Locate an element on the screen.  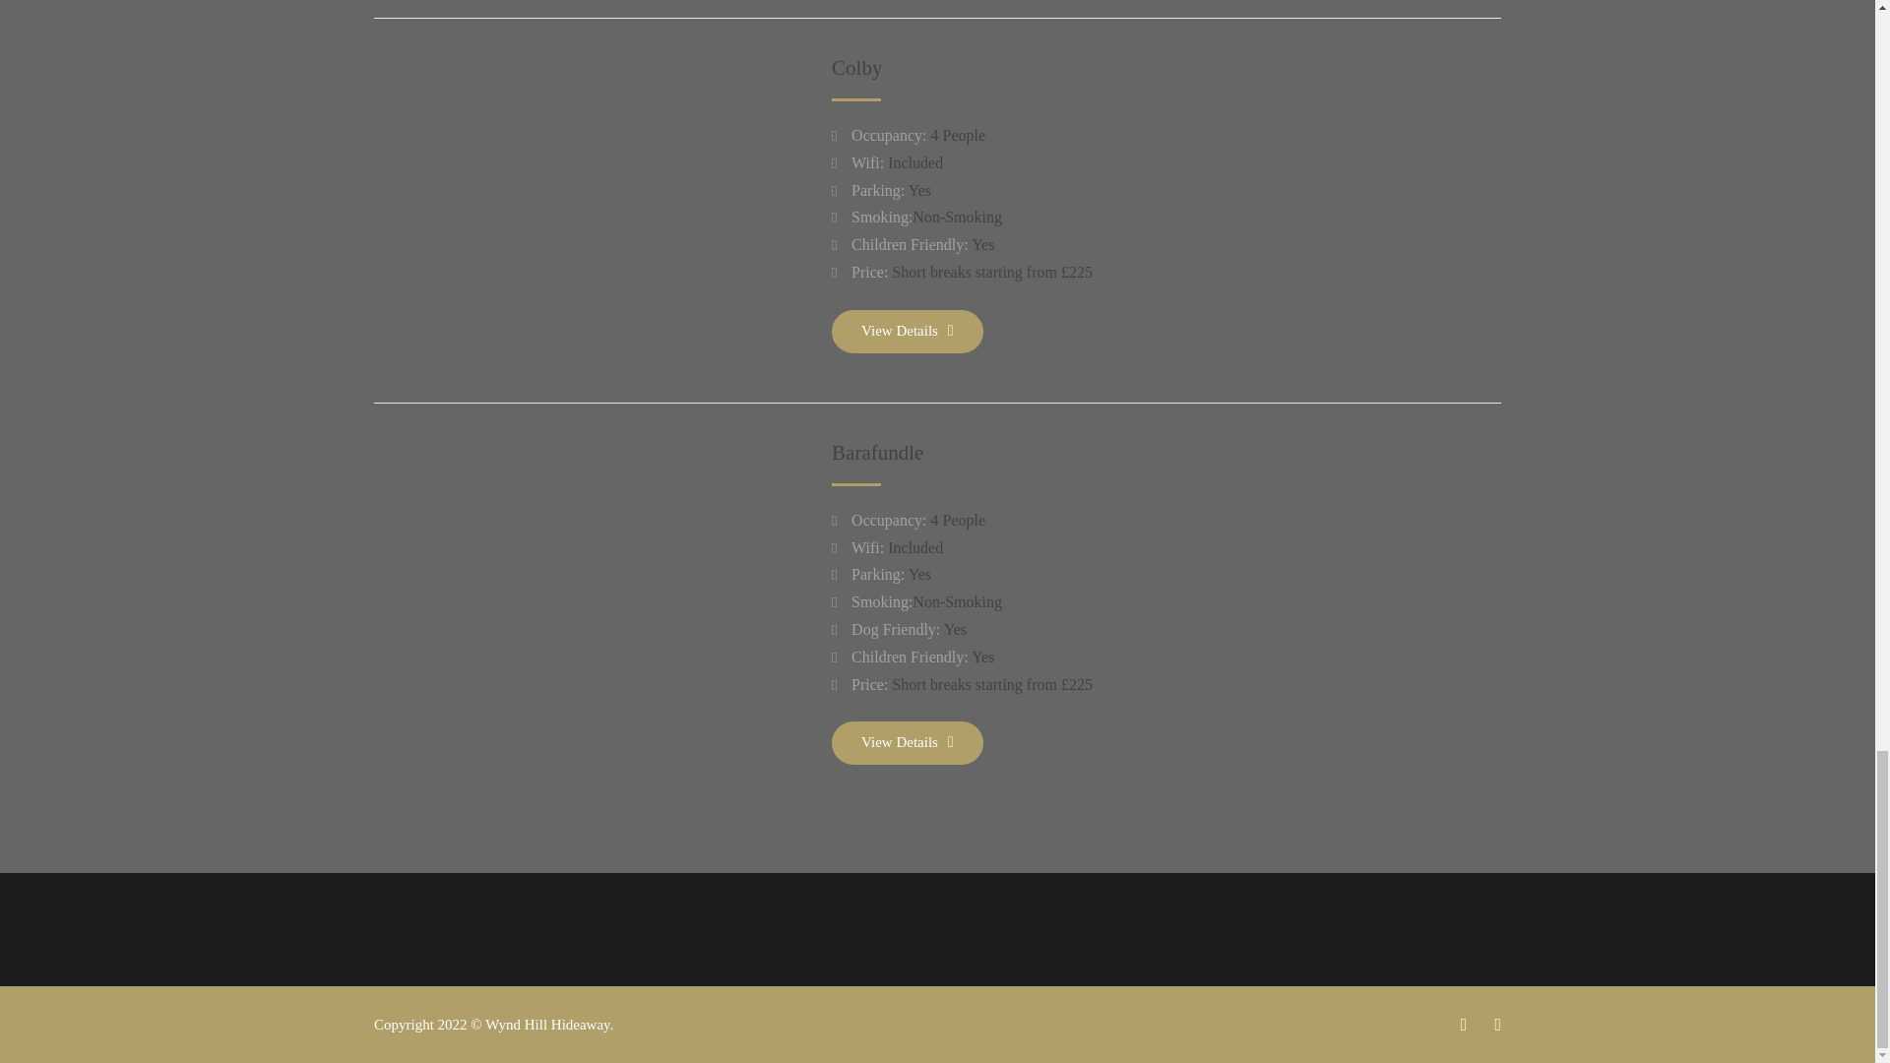
Colby is located at coordinates (856, 68).